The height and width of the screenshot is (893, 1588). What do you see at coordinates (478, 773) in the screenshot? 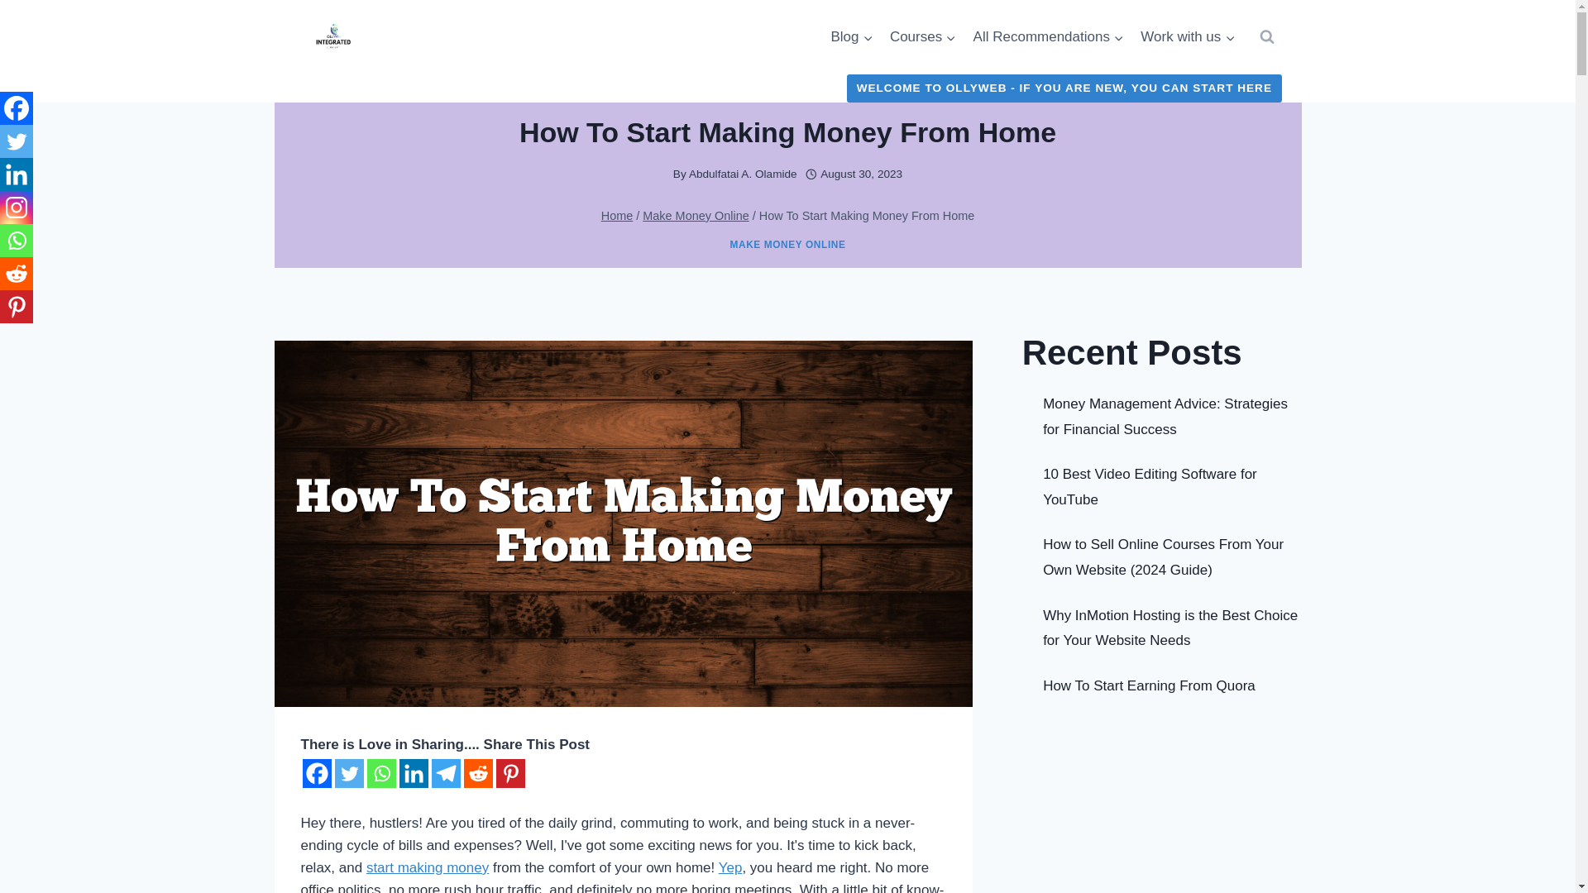
I see `Reddit` at bounding box center [478, 773].